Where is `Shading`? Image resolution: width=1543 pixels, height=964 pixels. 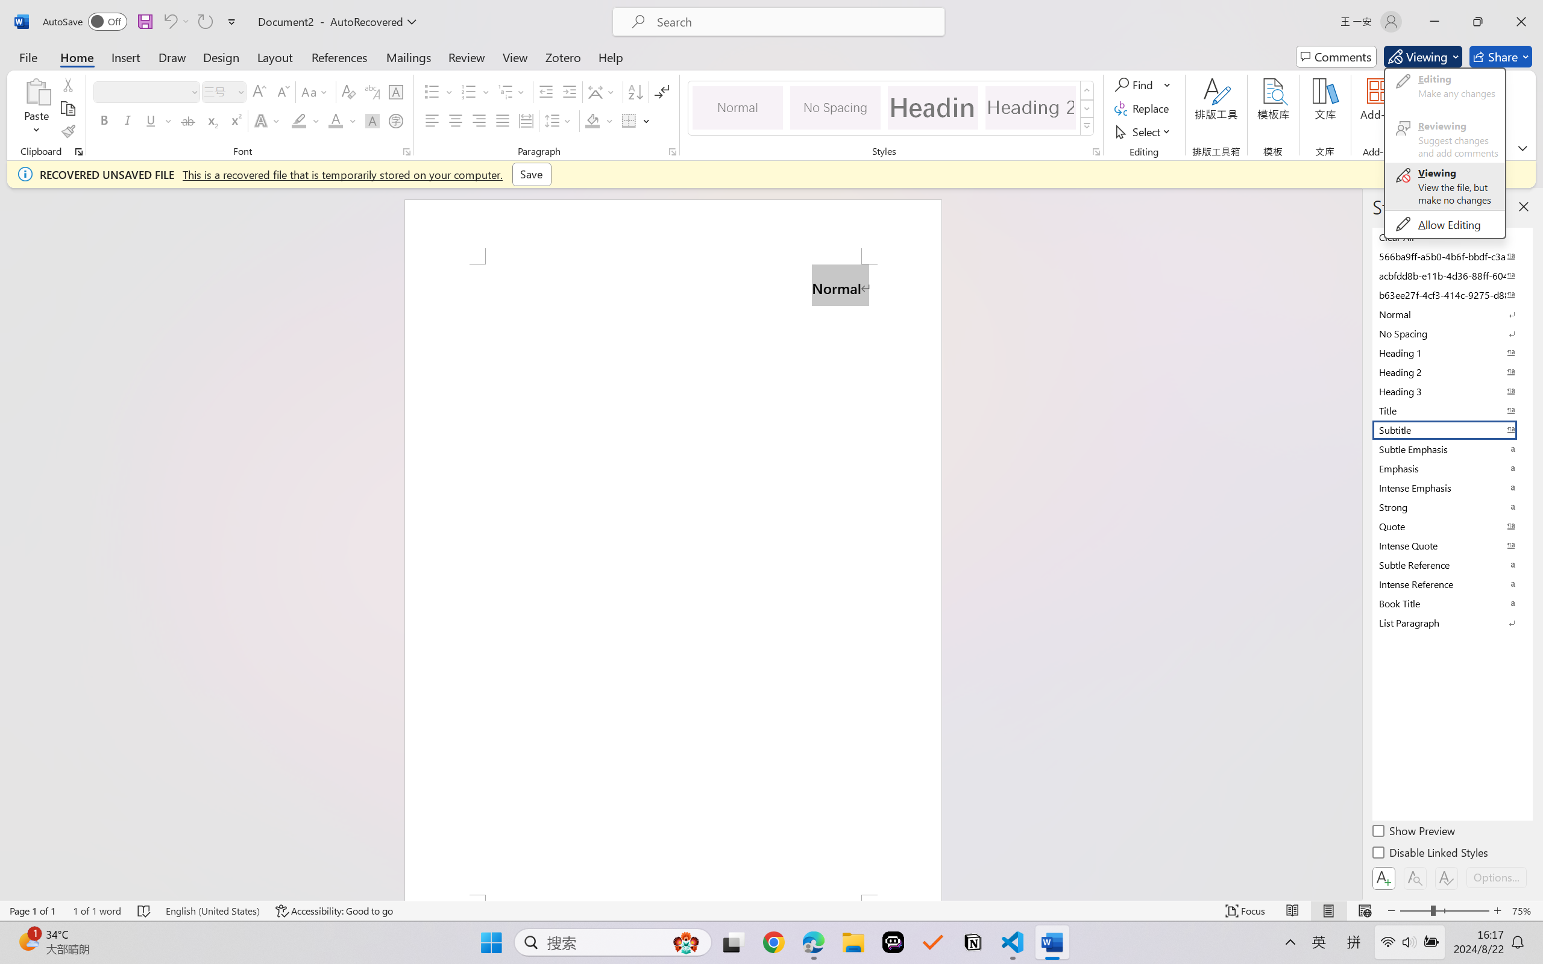 Shading is located at coordinates (599, 120).